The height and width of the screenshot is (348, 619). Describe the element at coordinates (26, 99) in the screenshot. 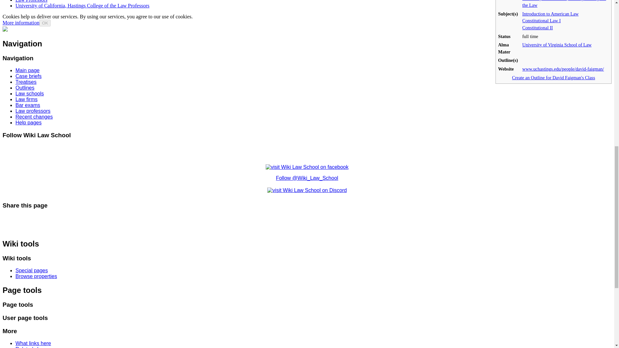

I see `Law firms` at that location.